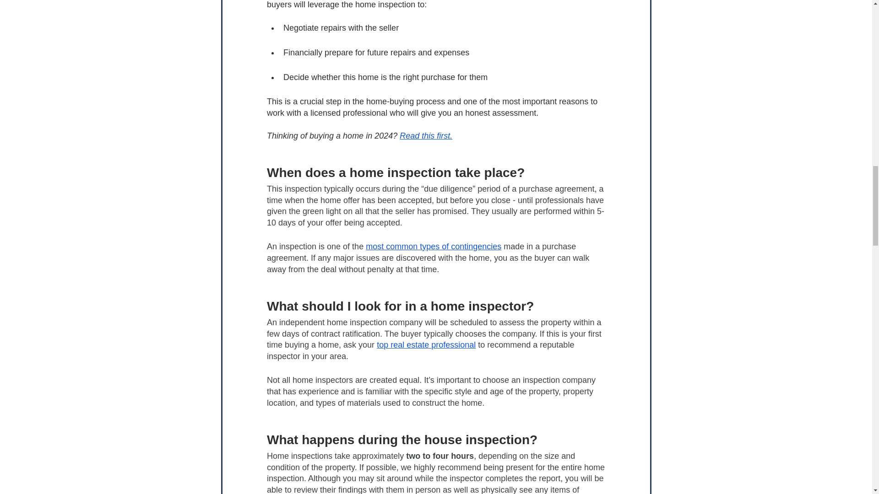 The image size is (879, 494). What do you see at coordinates (426, 345) in the screenshot?
I see `top real estate professional` at bounding box center [426, 345].